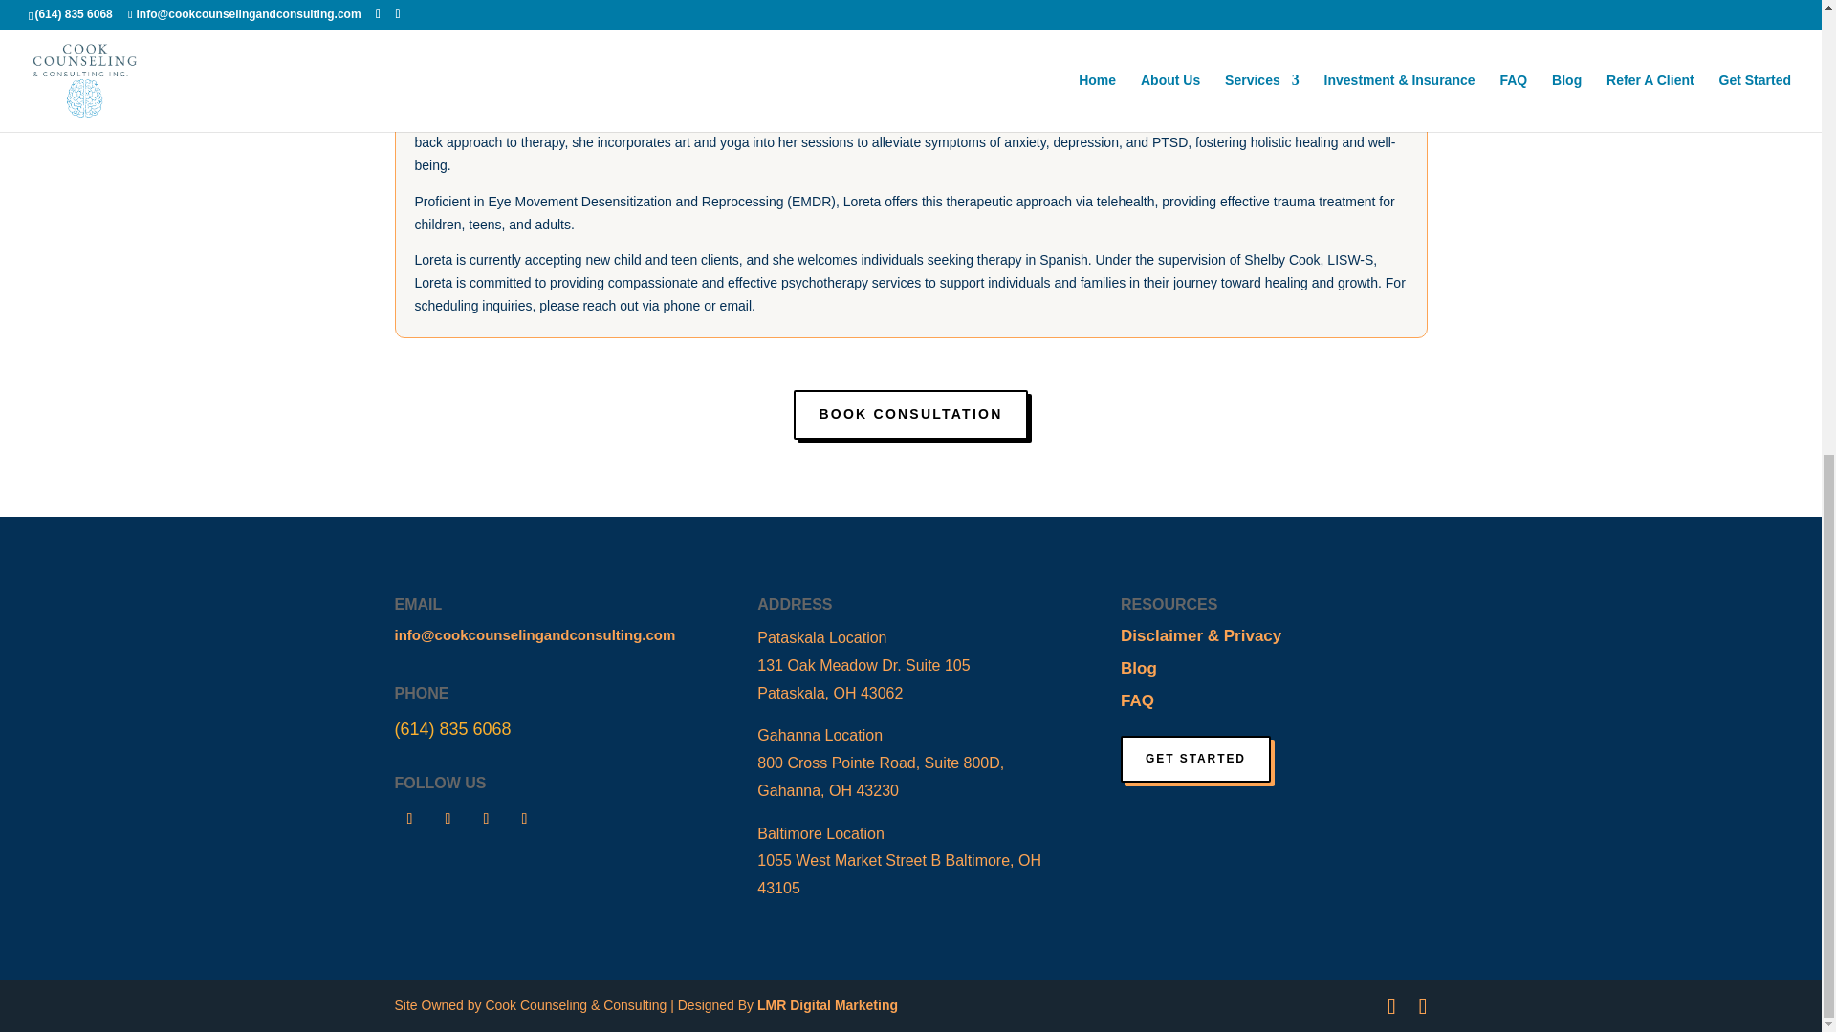 The width and height of the screenshot is (1836, 1032). I want to click on Follow on Facebook, so click(409, 818).